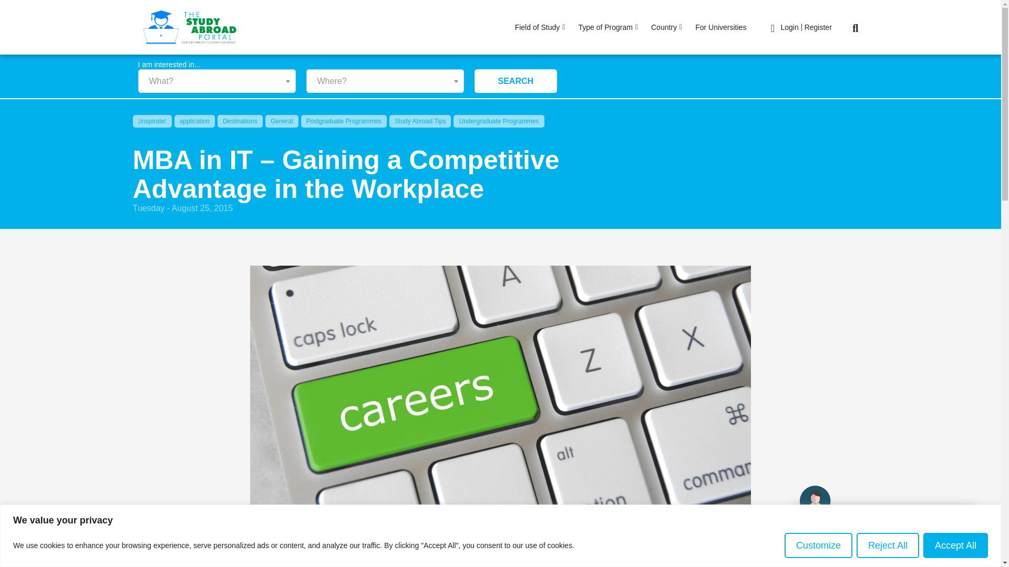  What do you see at coordinates (955, 545) in the screenshot?
I see `Accept All` at bounding box center [955, 545].